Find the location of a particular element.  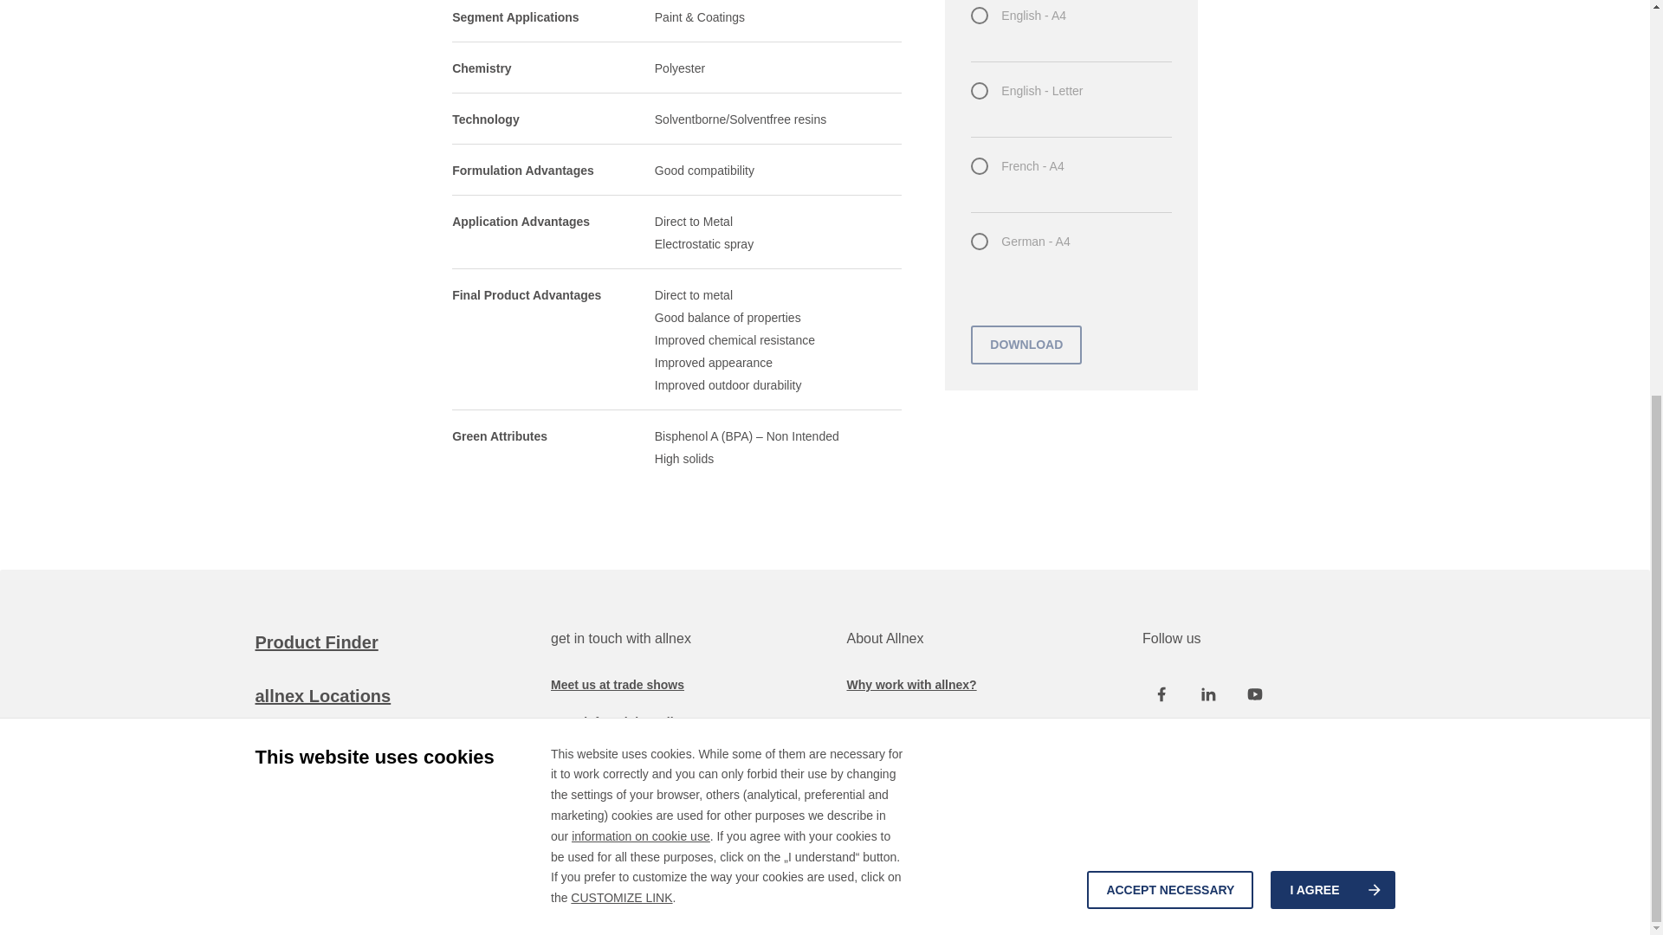

I AGREE is located at coordinates (1332, 211).